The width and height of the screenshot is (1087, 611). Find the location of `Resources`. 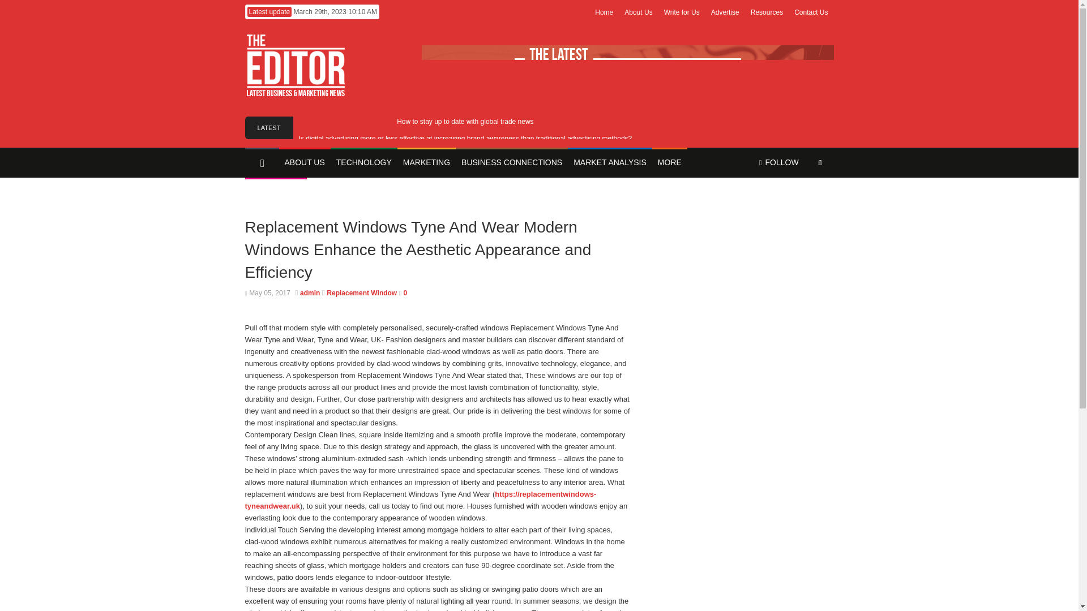

Resources is located at coordinates (767, 12).